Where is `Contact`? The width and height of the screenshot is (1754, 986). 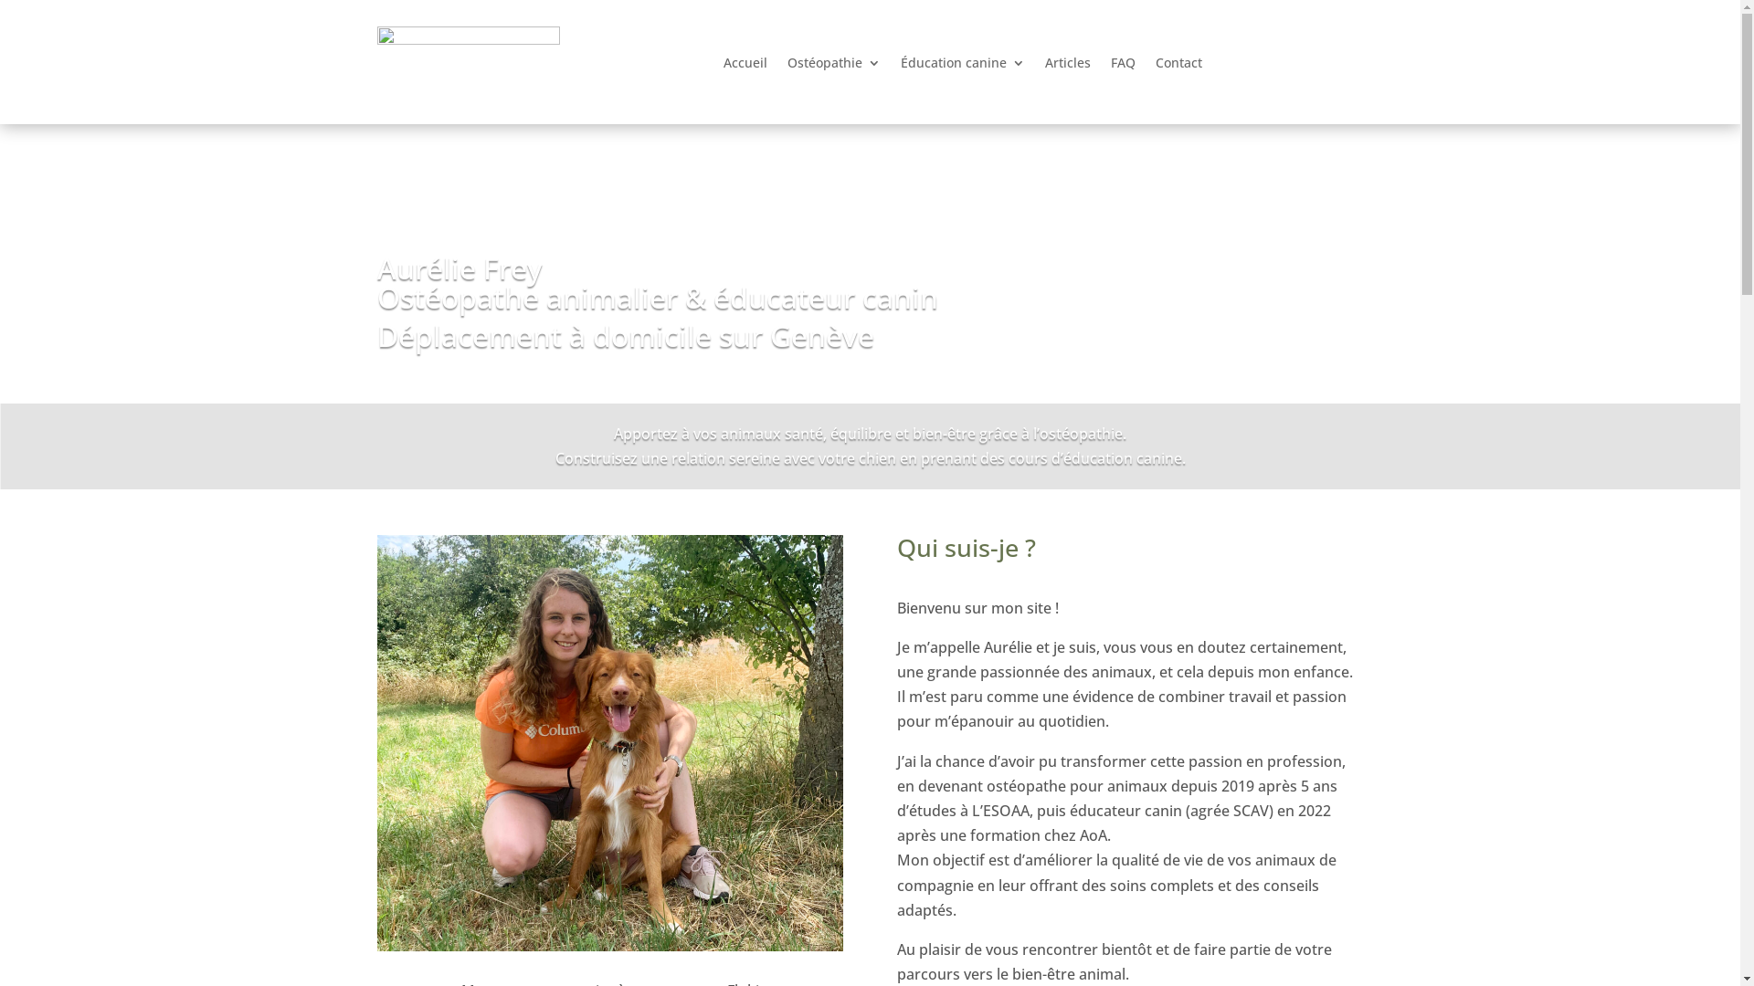 Contact is located at coordinates (1178, 67).